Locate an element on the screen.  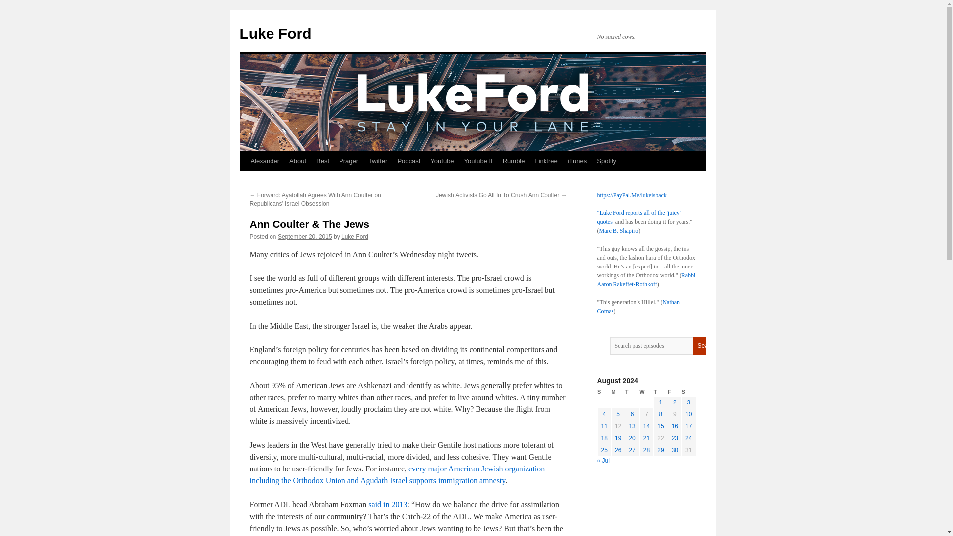
Monday is located at coordinates (617, 392).